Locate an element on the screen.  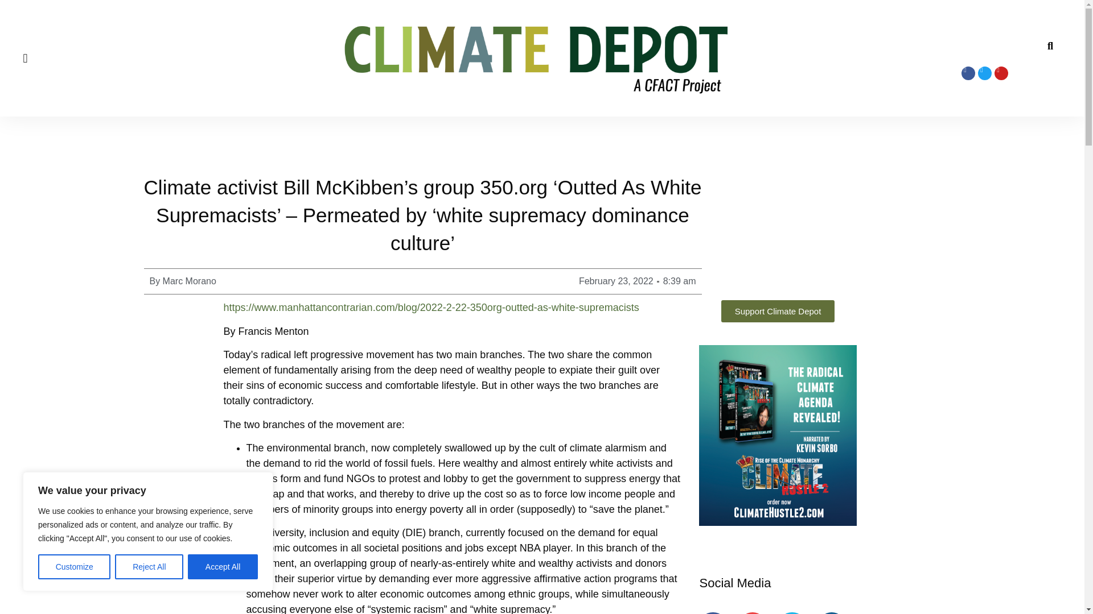
February 23, 2022 is located at coordinates (616, 281).